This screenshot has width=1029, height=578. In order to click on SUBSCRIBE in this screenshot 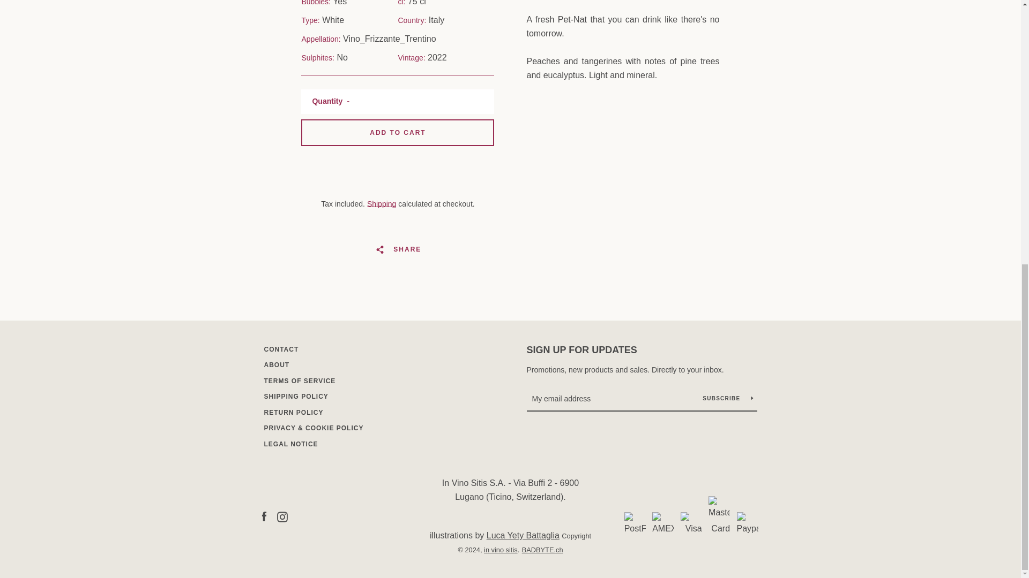, I will do `click(727, 398)`.